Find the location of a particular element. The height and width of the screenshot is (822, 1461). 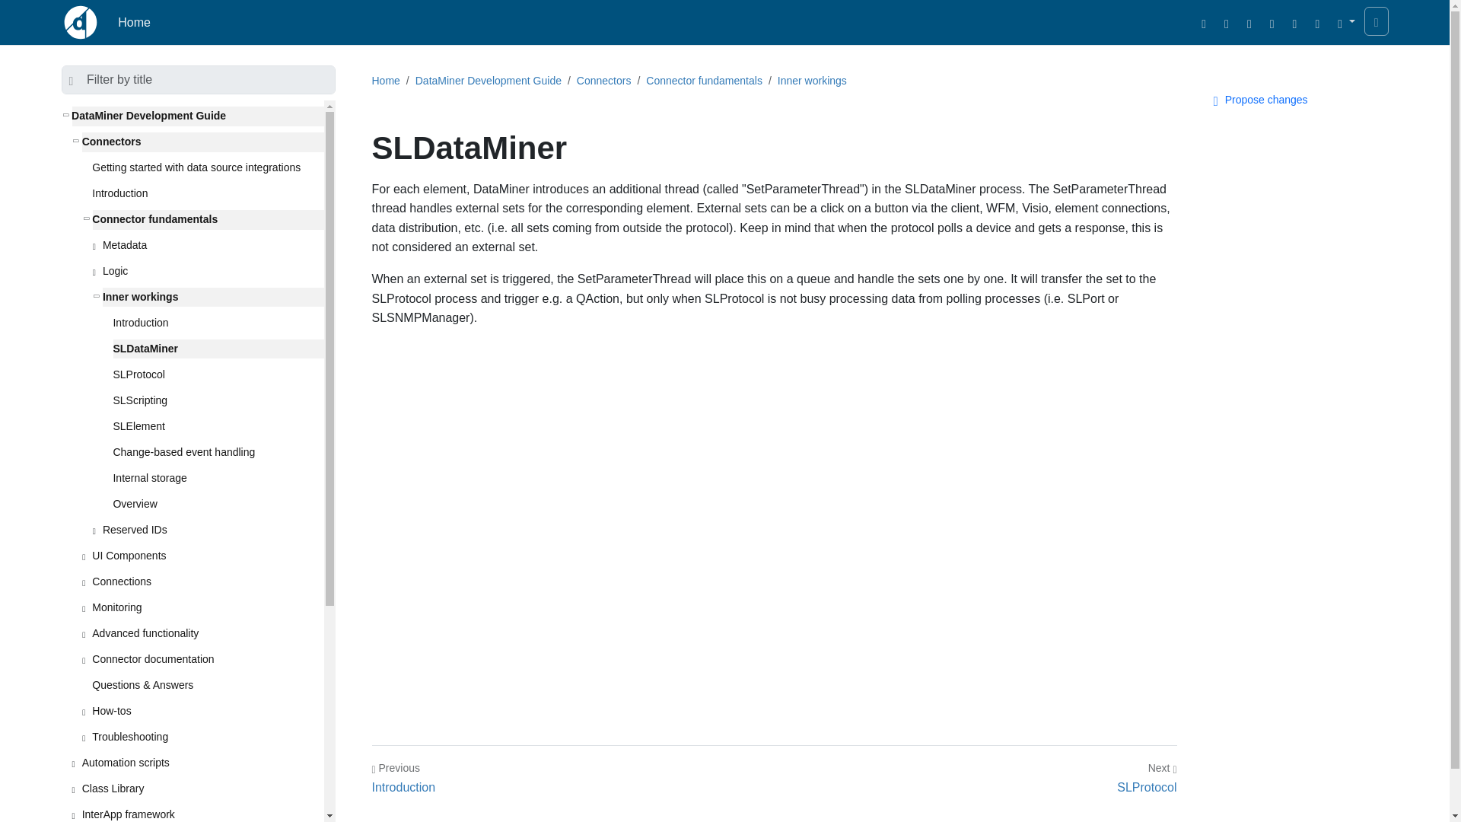

Introduction is located at coordinates (207, 193).